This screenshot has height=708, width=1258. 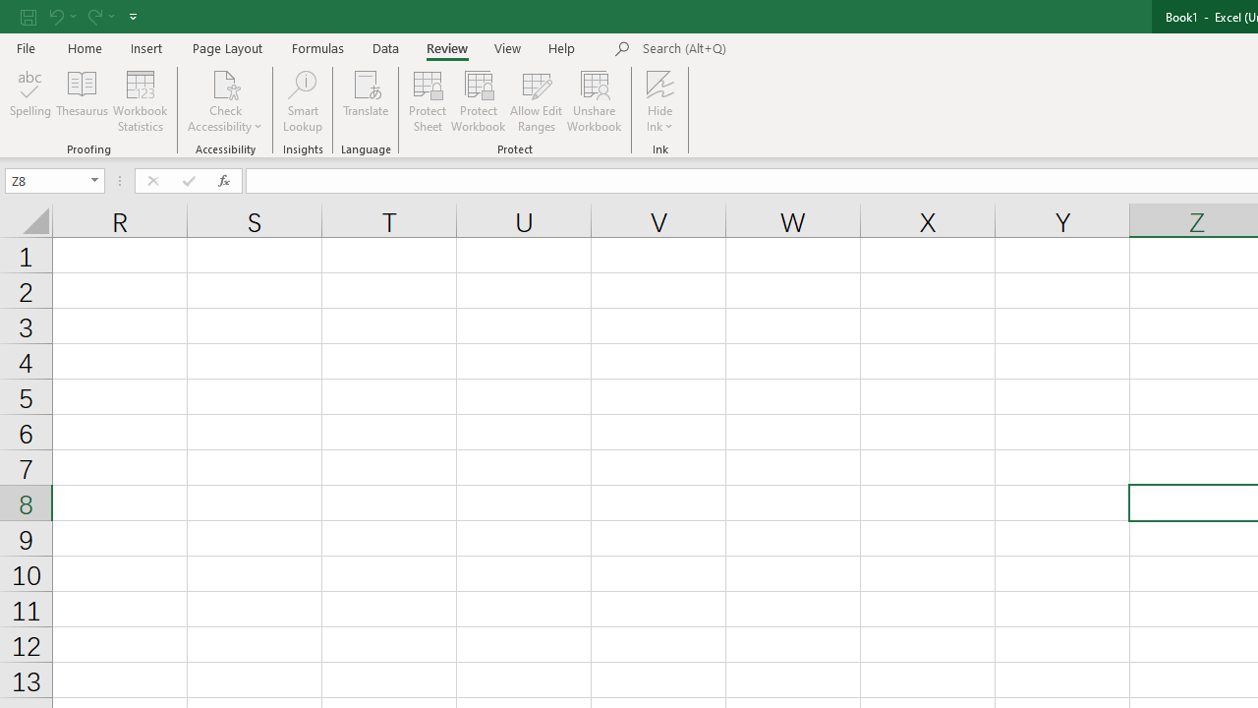 I want to click on Redo, so click(x=100, y=16).